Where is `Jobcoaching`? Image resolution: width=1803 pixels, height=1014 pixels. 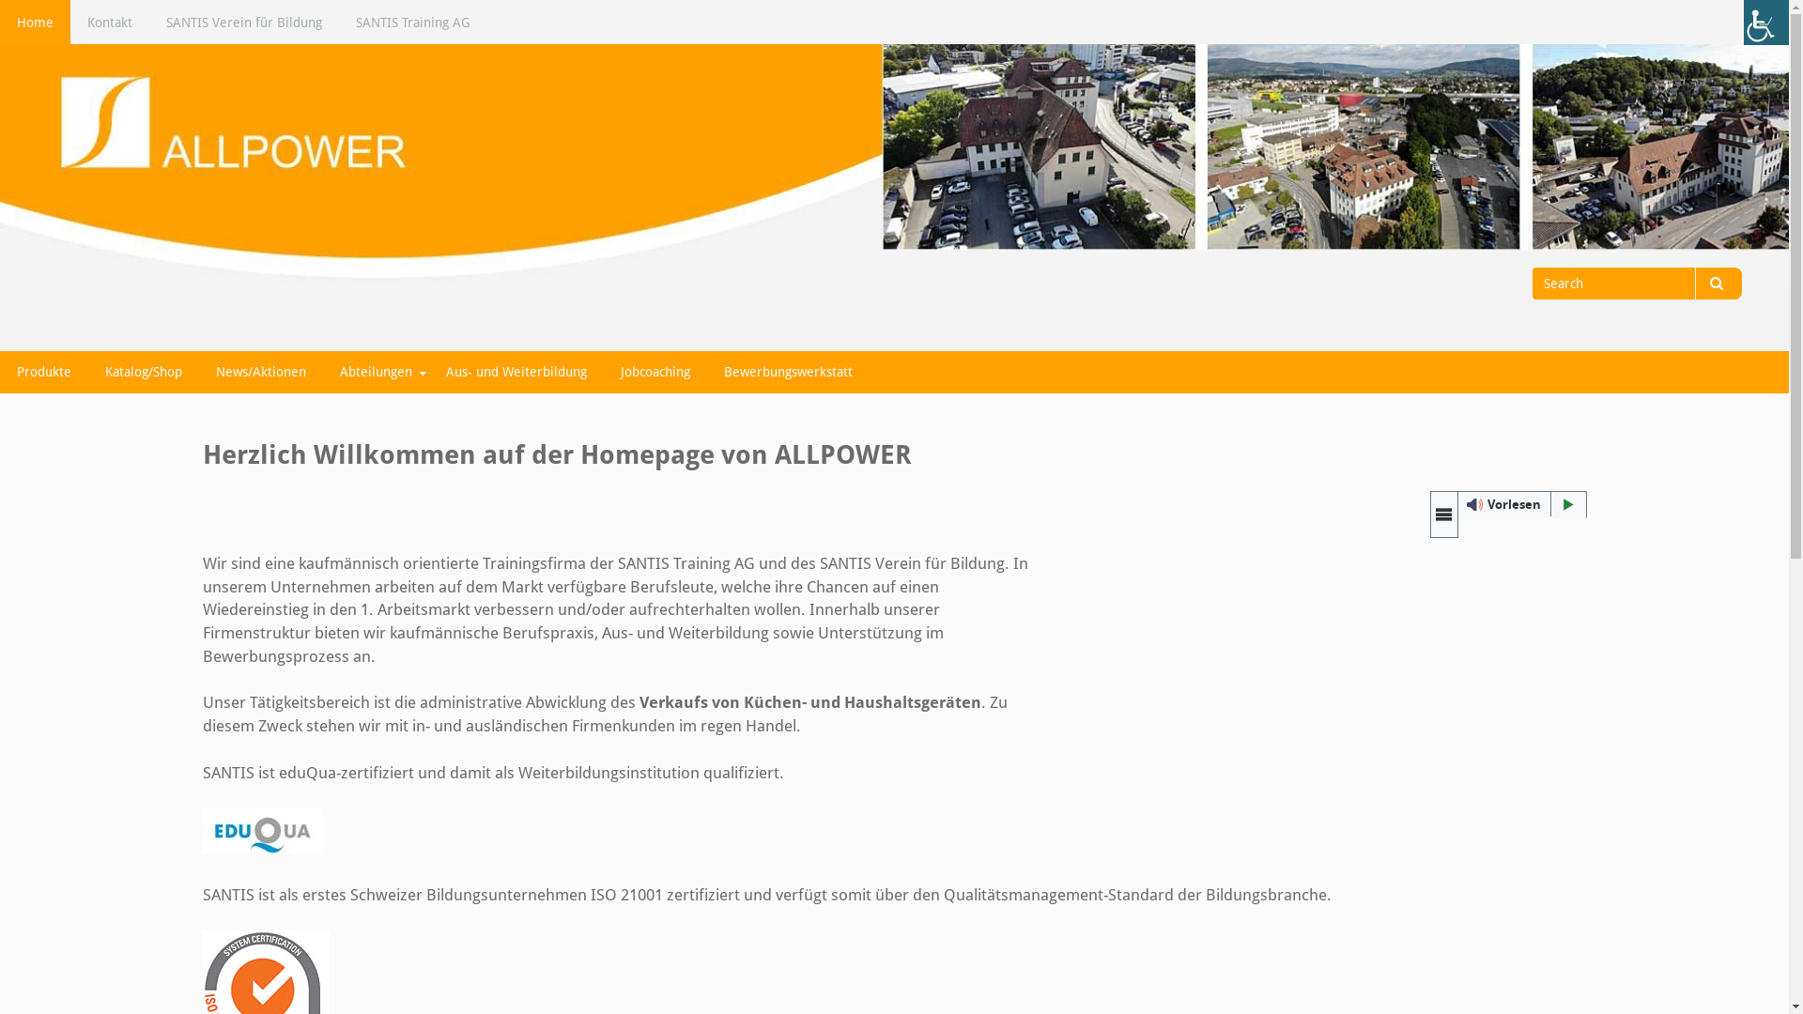 Jobcoaching is located at coordinates (655, 372).